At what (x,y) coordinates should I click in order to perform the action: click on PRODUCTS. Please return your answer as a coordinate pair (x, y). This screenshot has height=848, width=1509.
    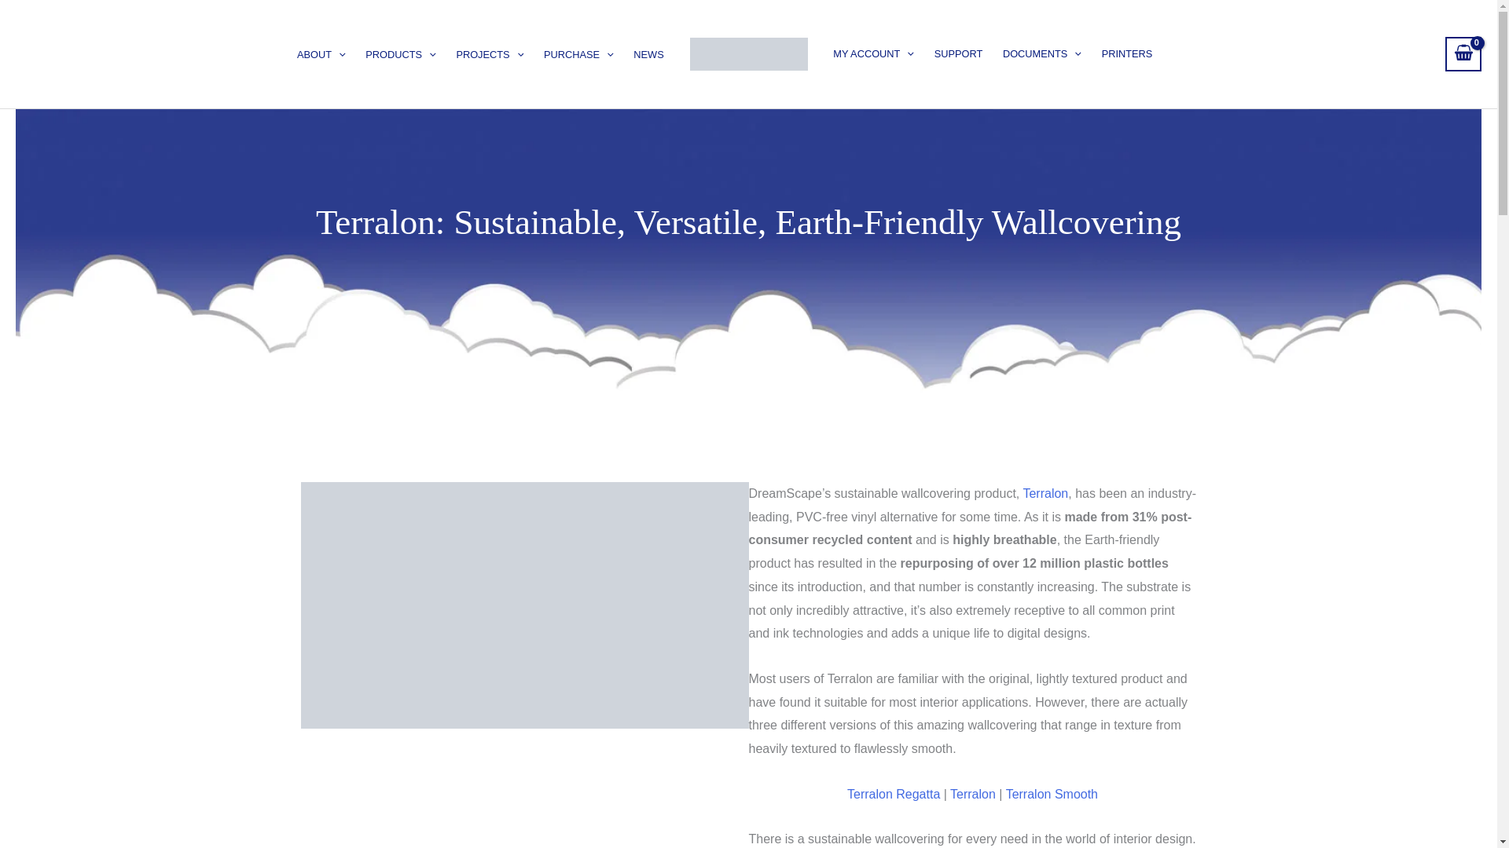
    Looking at the image, I should click on (401, 55).